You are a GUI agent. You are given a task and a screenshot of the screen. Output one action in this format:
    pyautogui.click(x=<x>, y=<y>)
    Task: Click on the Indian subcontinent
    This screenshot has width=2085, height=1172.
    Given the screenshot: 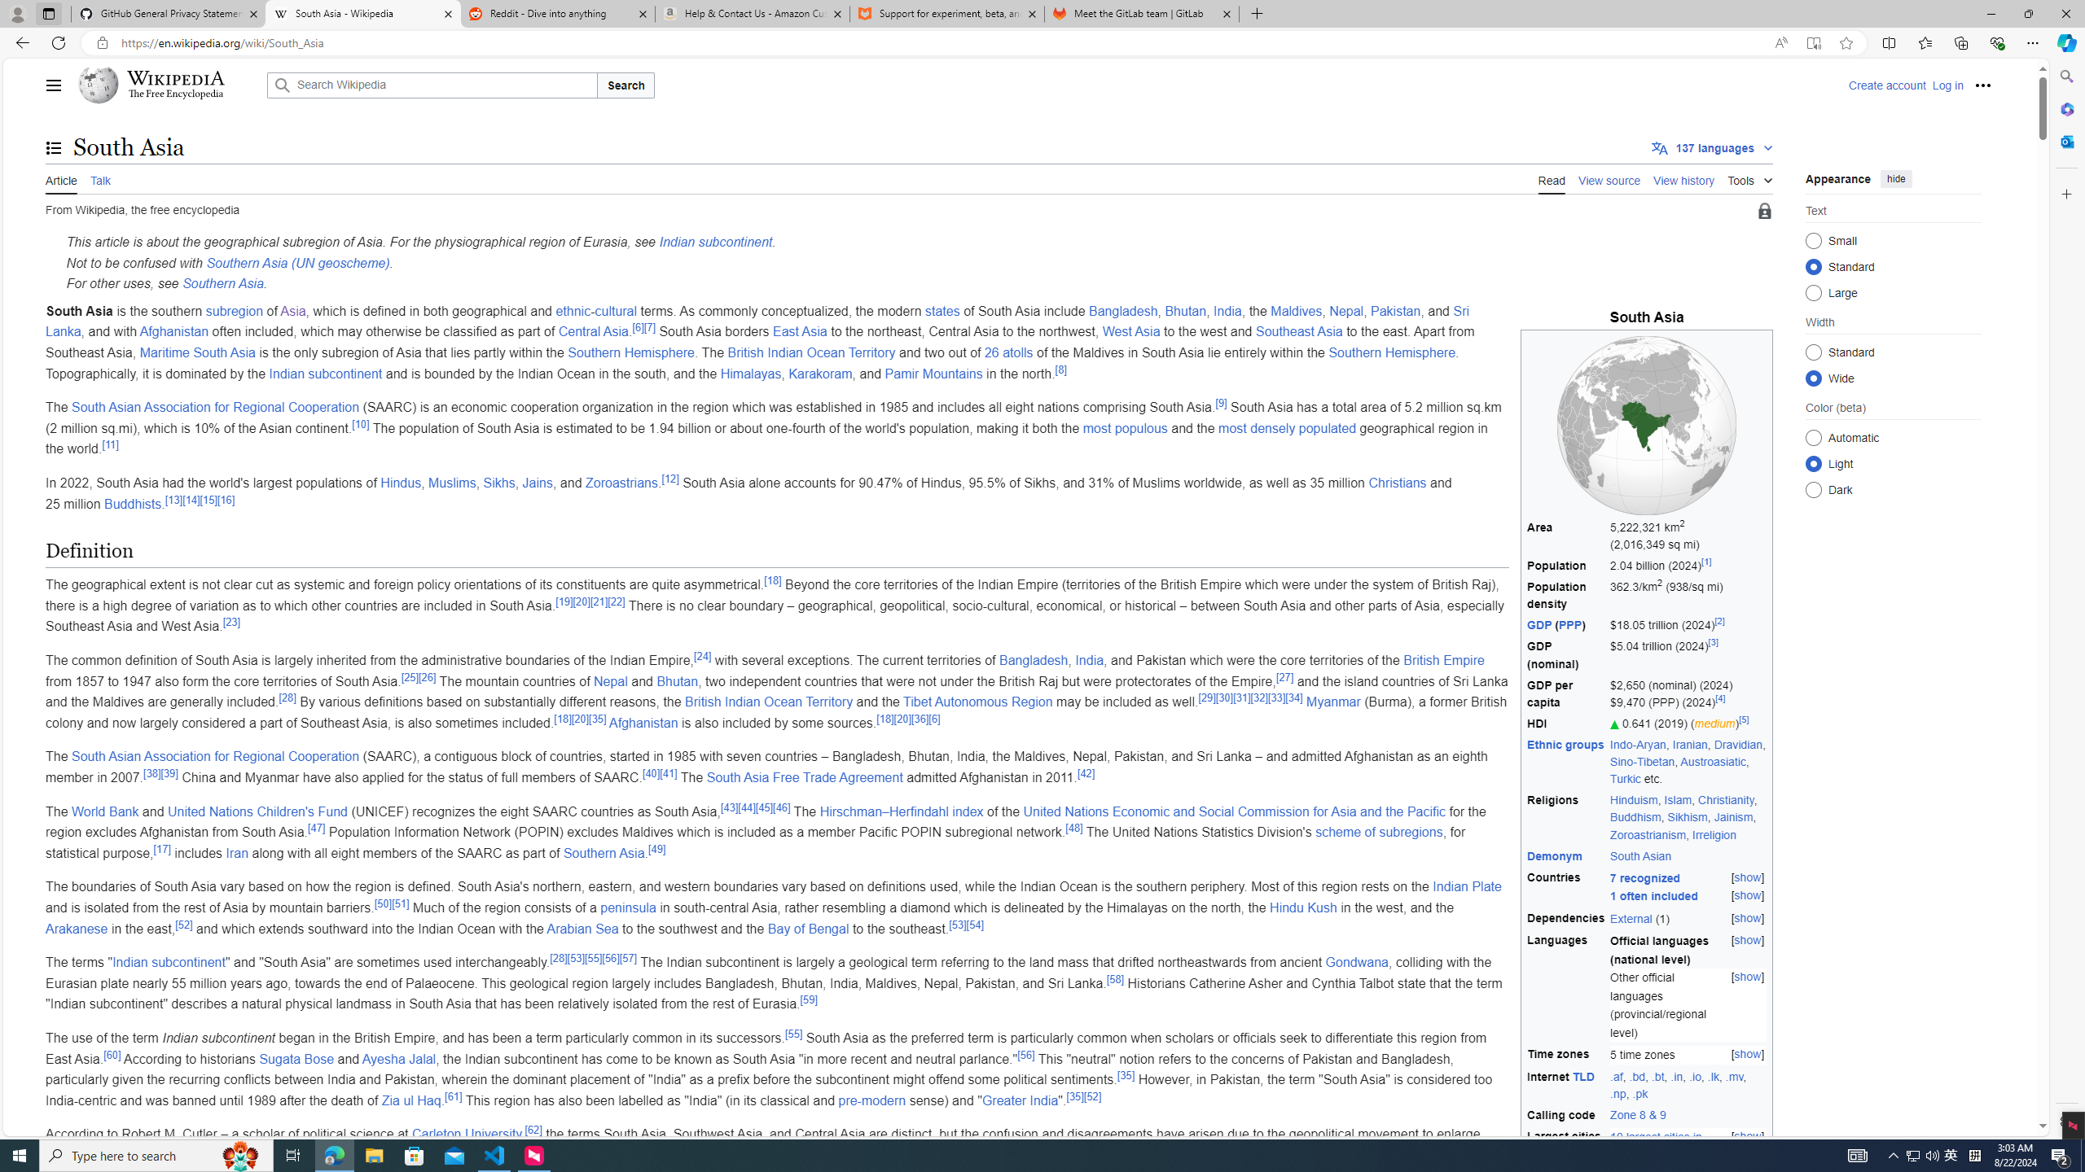 What is the action you would take?
    pyautogui.click(x=169, y=962)
    